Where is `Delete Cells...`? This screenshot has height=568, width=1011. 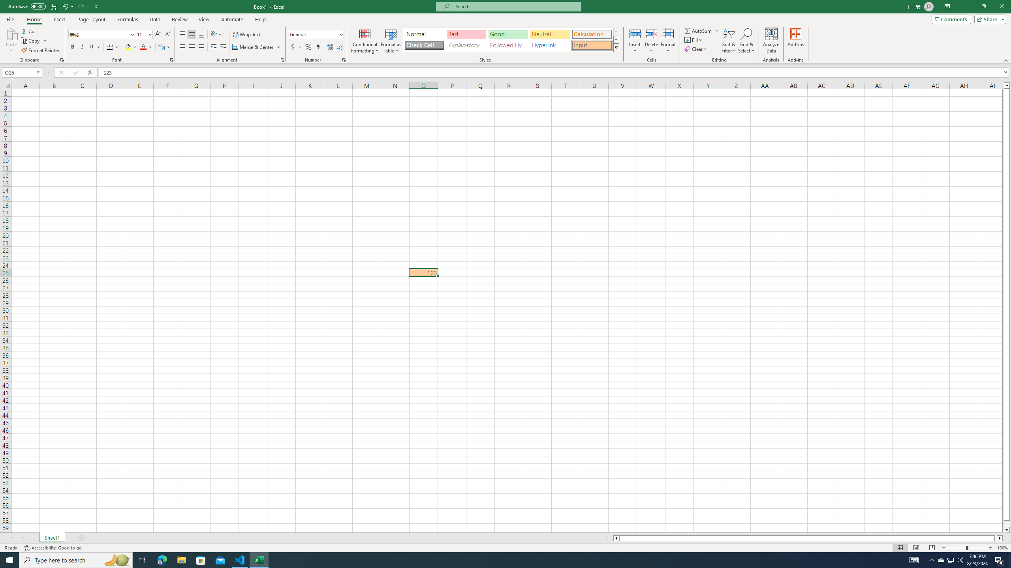
Delete Cells... is located at coordinates (652, 34).